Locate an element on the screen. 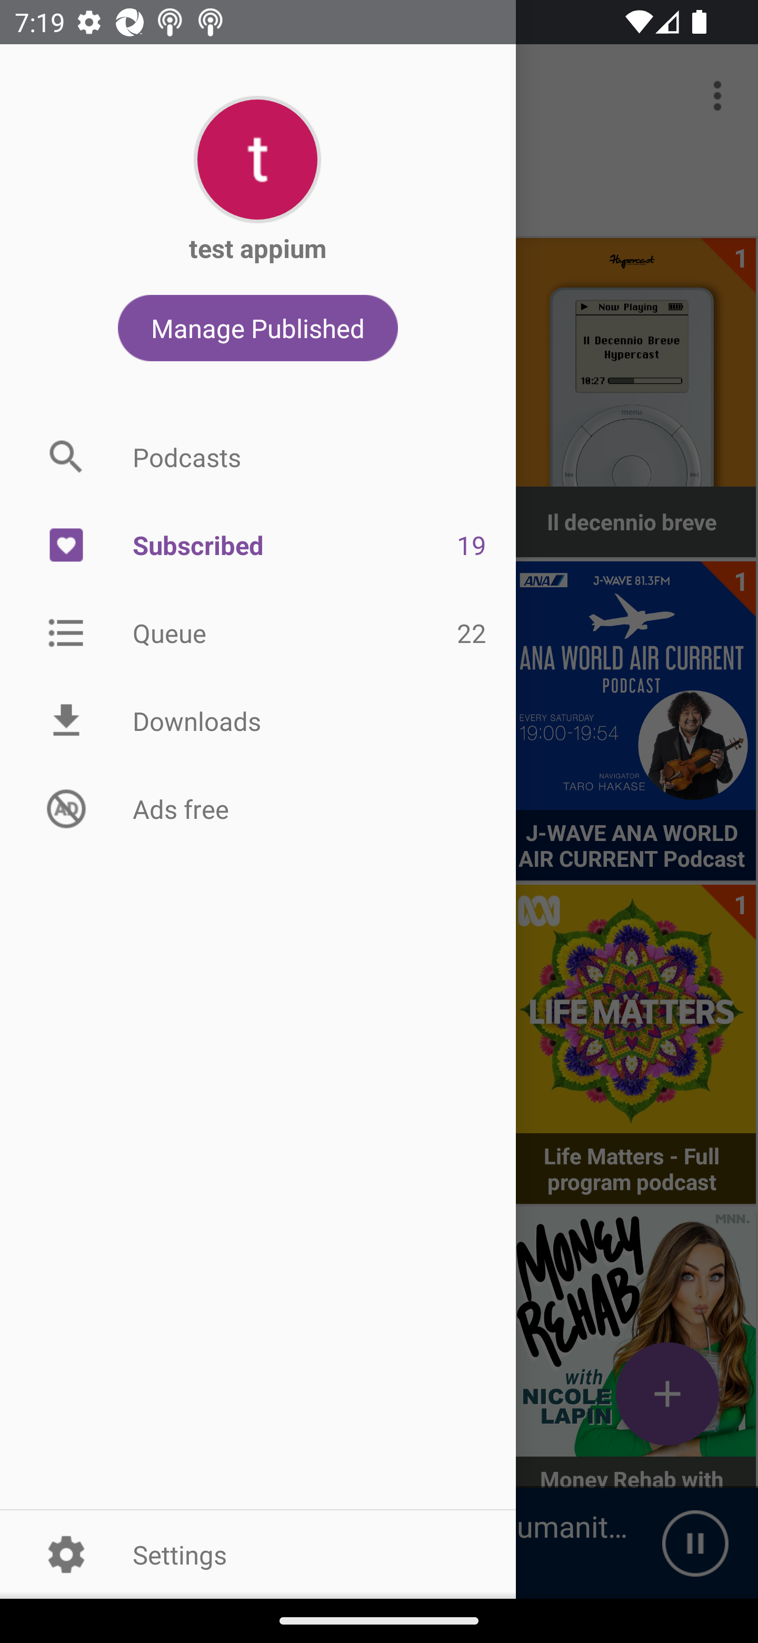 The width and height of the screenshot is (758, 1643). Manage Published is located at coordinates (258, 328).